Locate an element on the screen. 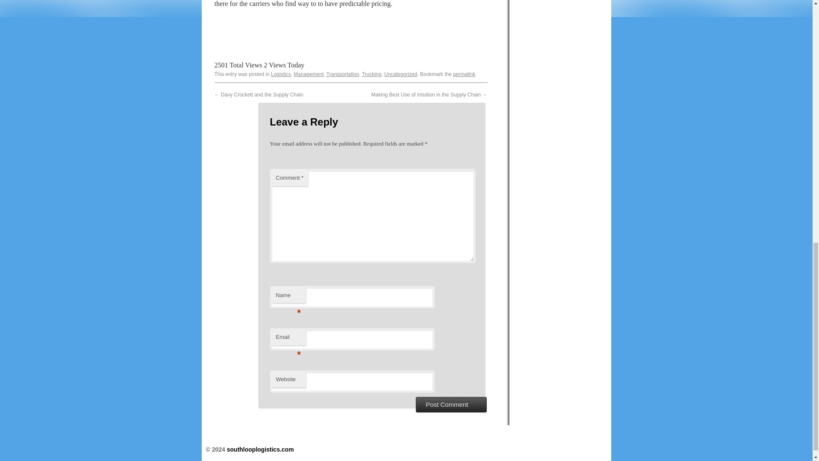  southlooplogistics.com is located at coordinates (260, 449).